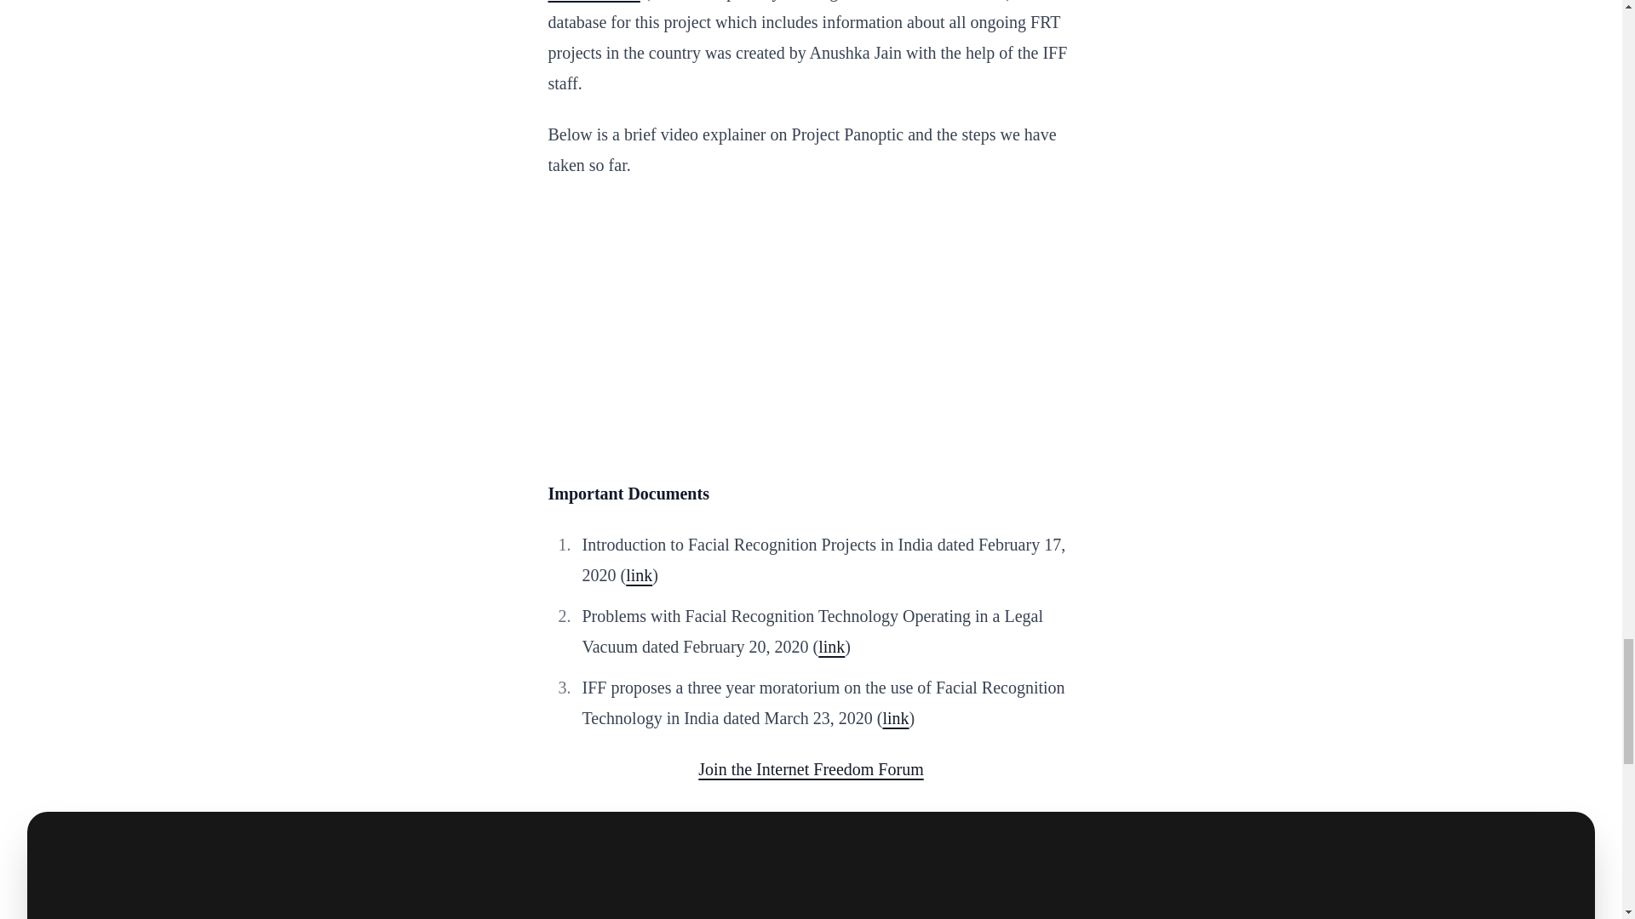 This screenshot has width=1635, height=919. I want to click on link, so click(639, 575).